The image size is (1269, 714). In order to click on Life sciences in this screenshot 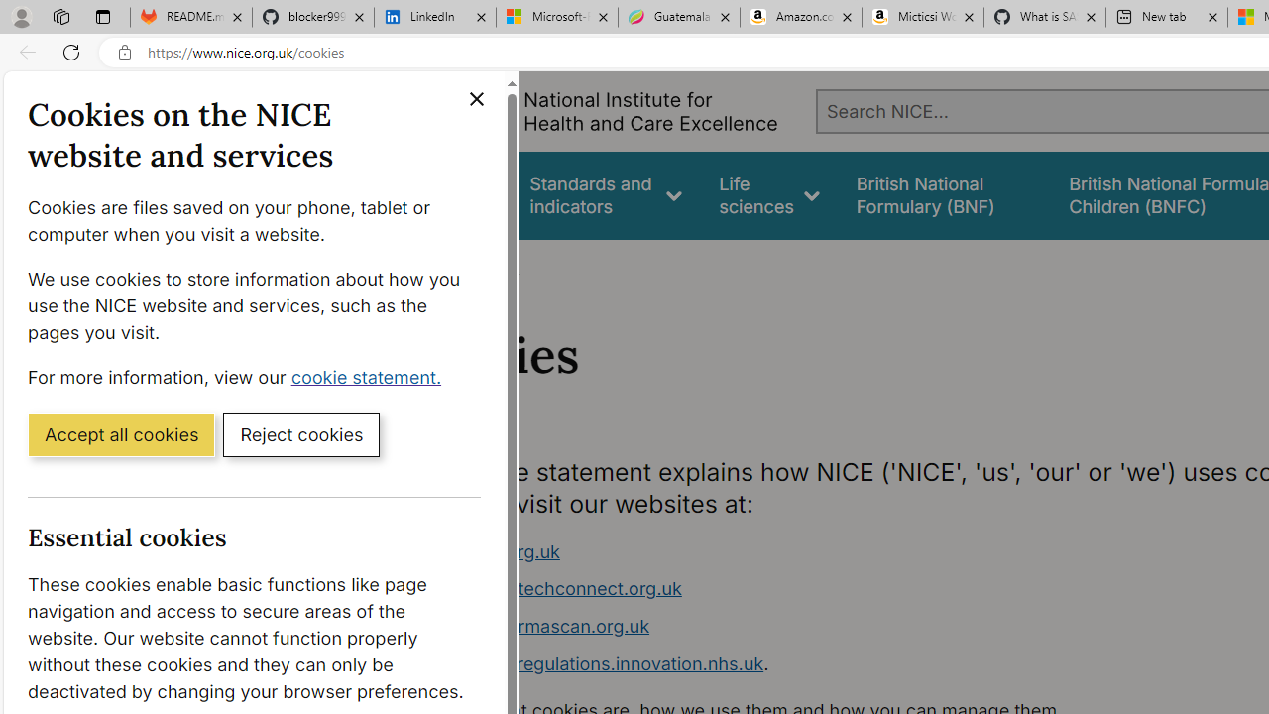, I will do `click(769, 194)`.